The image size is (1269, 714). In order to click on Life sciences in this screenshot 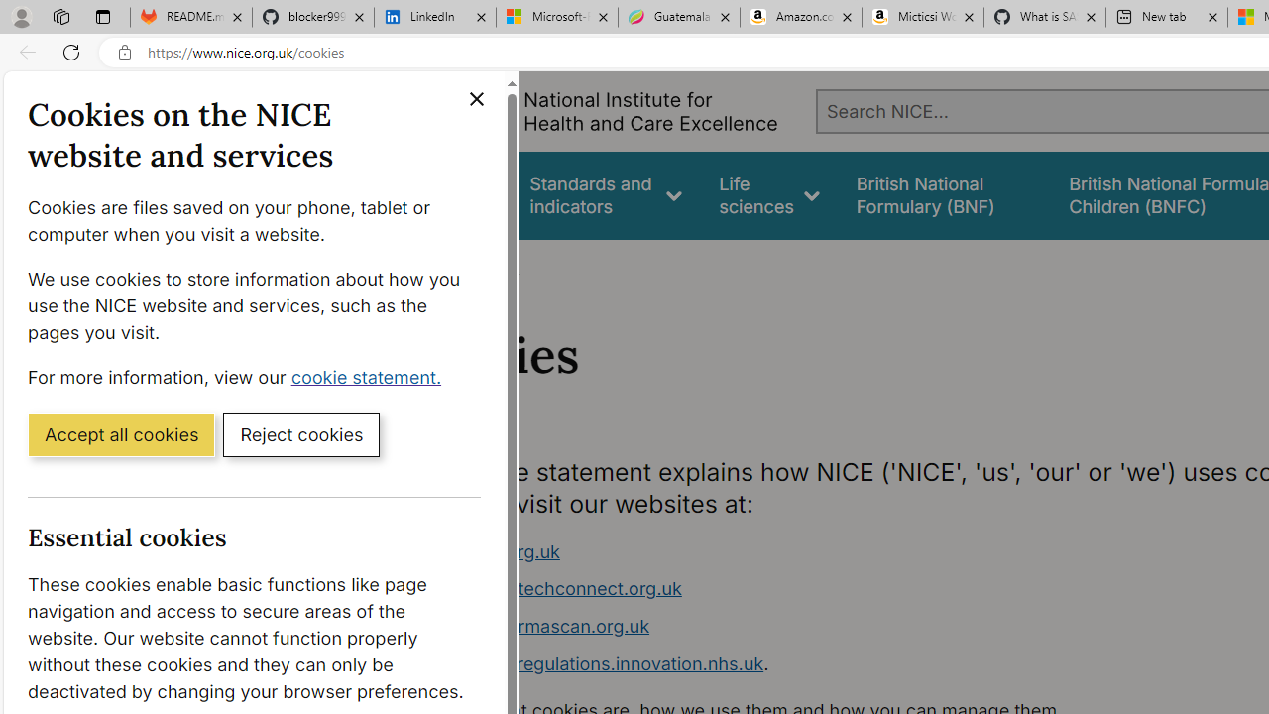, I will do `click(769, 194)`.